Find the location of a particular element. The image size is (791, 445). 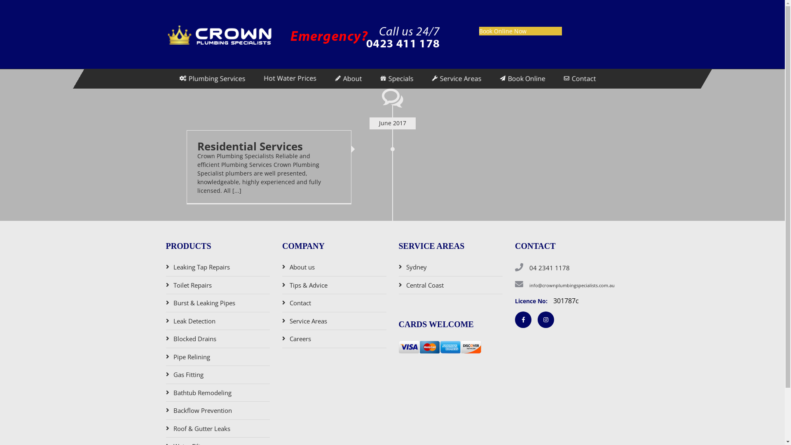

Roof & Gutter Leaks is located at coordinates (201, 429).